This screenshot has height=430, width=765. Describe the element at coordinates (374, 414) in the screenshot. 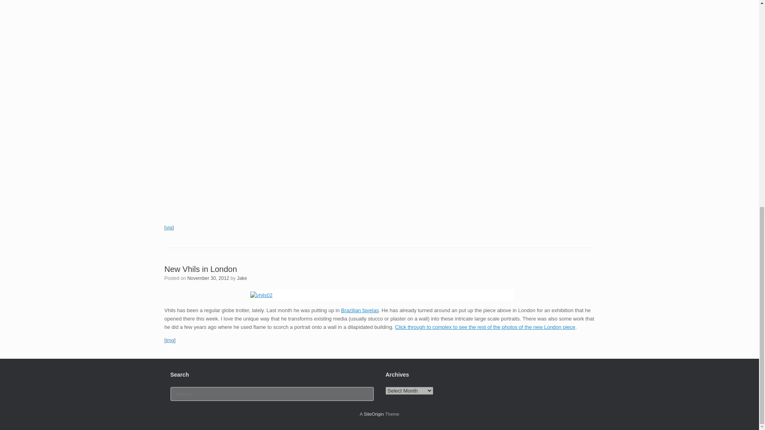

I see `SiteOrigin` at that location.